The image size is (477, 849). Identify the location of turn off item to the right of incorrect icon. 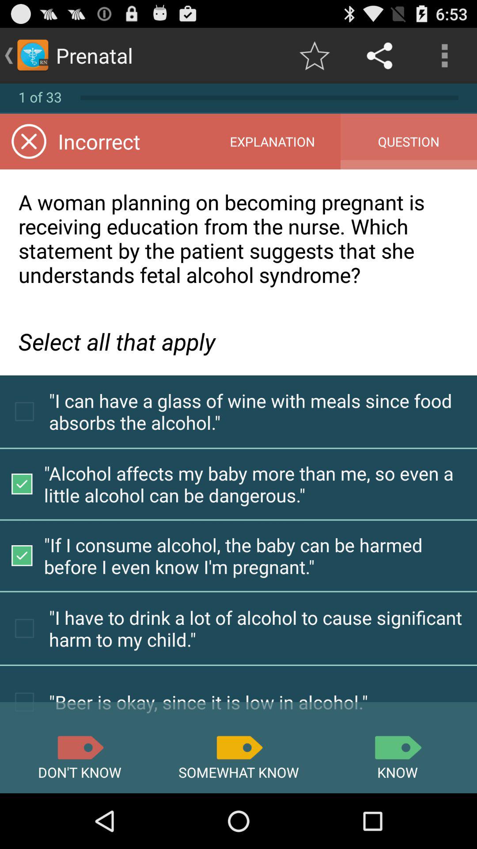
(272, 141).